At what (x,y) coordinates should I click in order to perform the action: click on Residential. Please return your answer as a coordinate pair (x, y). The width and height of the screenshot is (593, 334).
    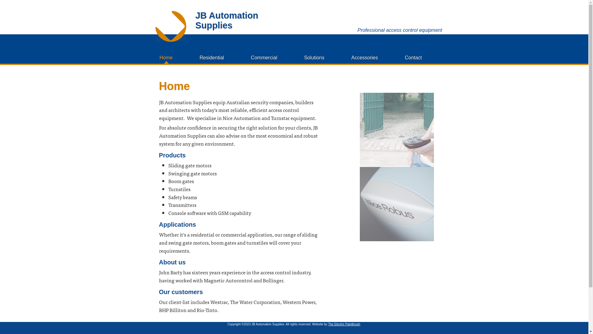
    Looking at the image, I should click on (212, 58).